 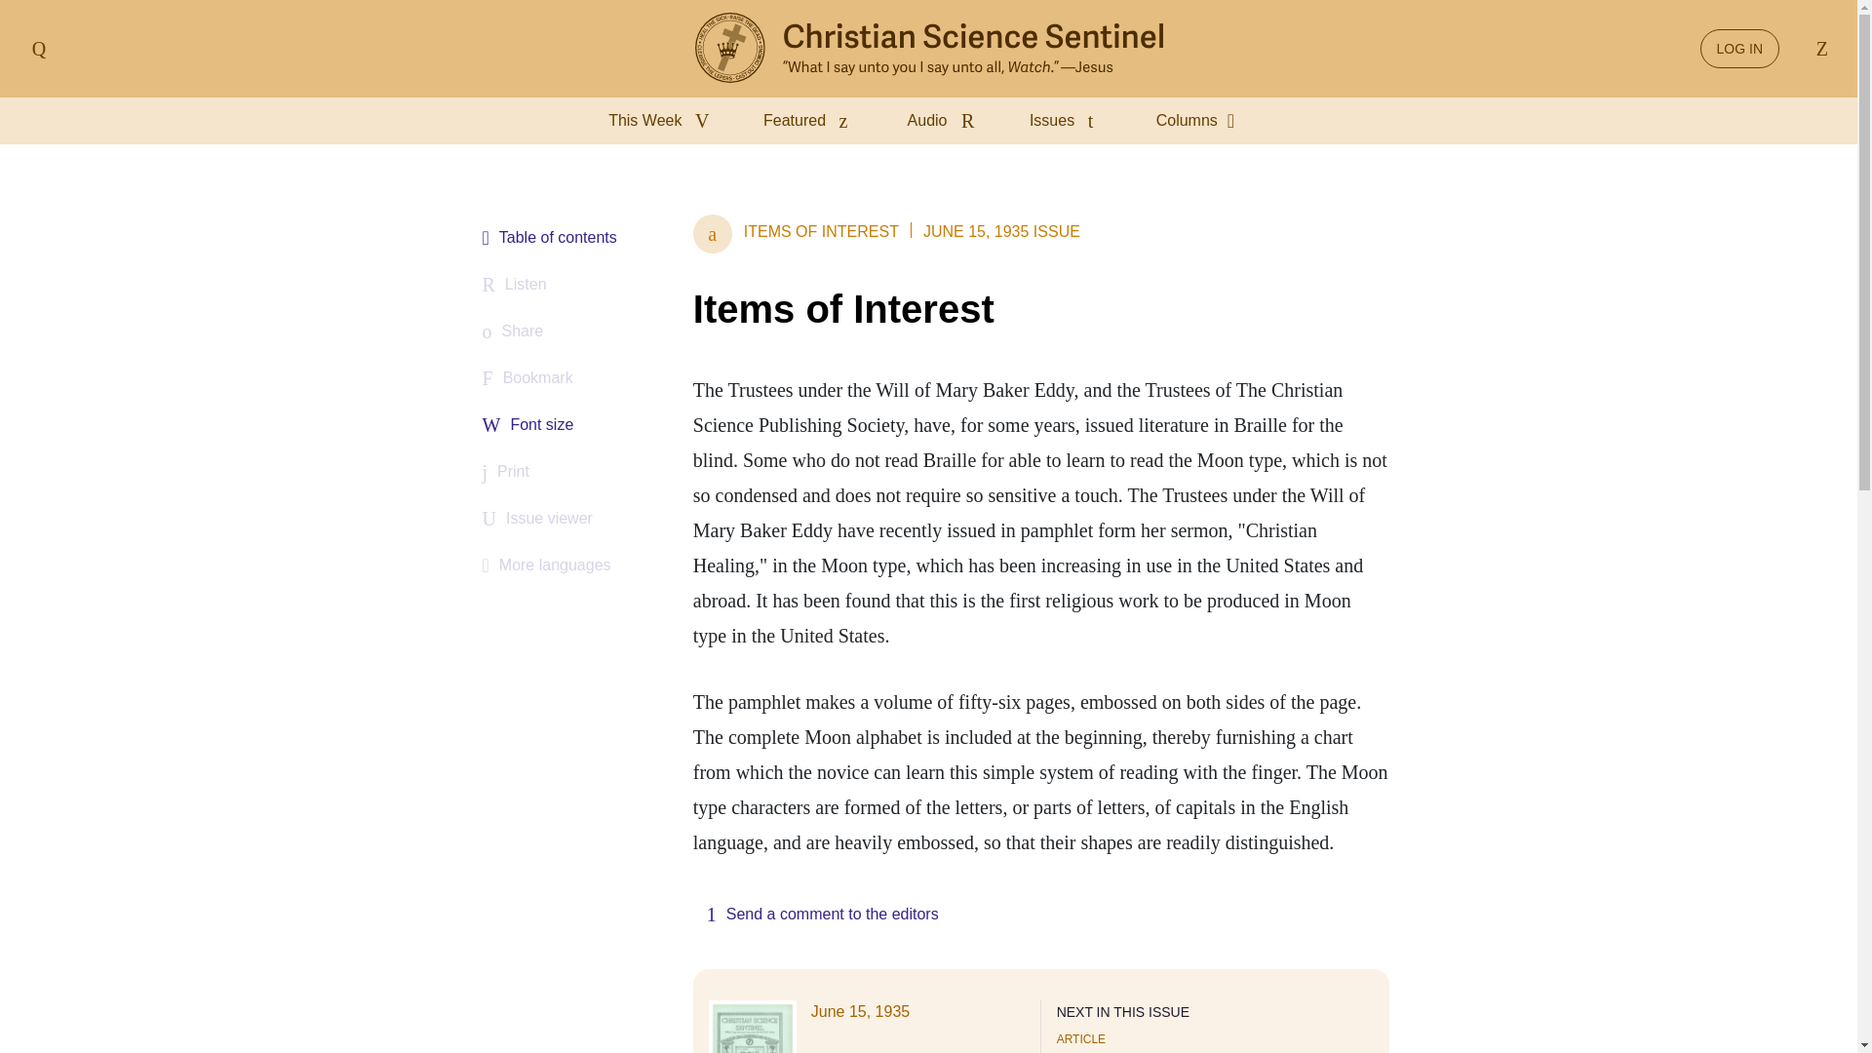 What do you see at coordinates (811, 121) in the screenshot?
I see `Featured` at bounding box center [811, 121].